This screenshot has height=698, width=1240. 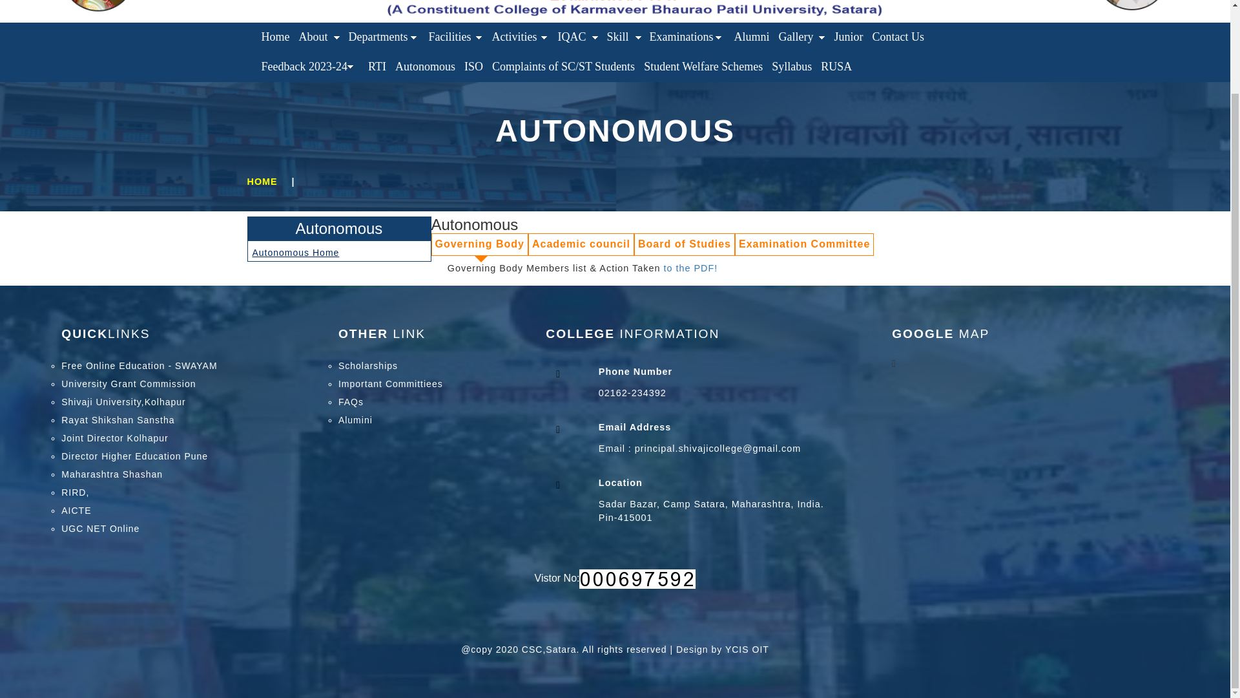 I want to click on Departments, so click(x=384, y=37).